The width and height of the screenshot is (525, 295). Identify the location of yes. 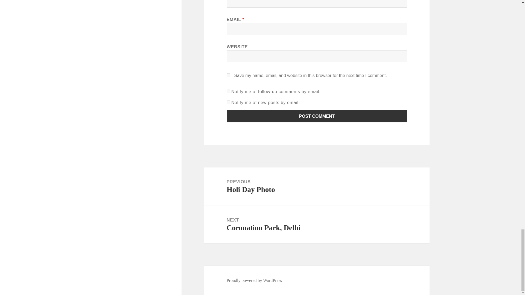
(229, 75).